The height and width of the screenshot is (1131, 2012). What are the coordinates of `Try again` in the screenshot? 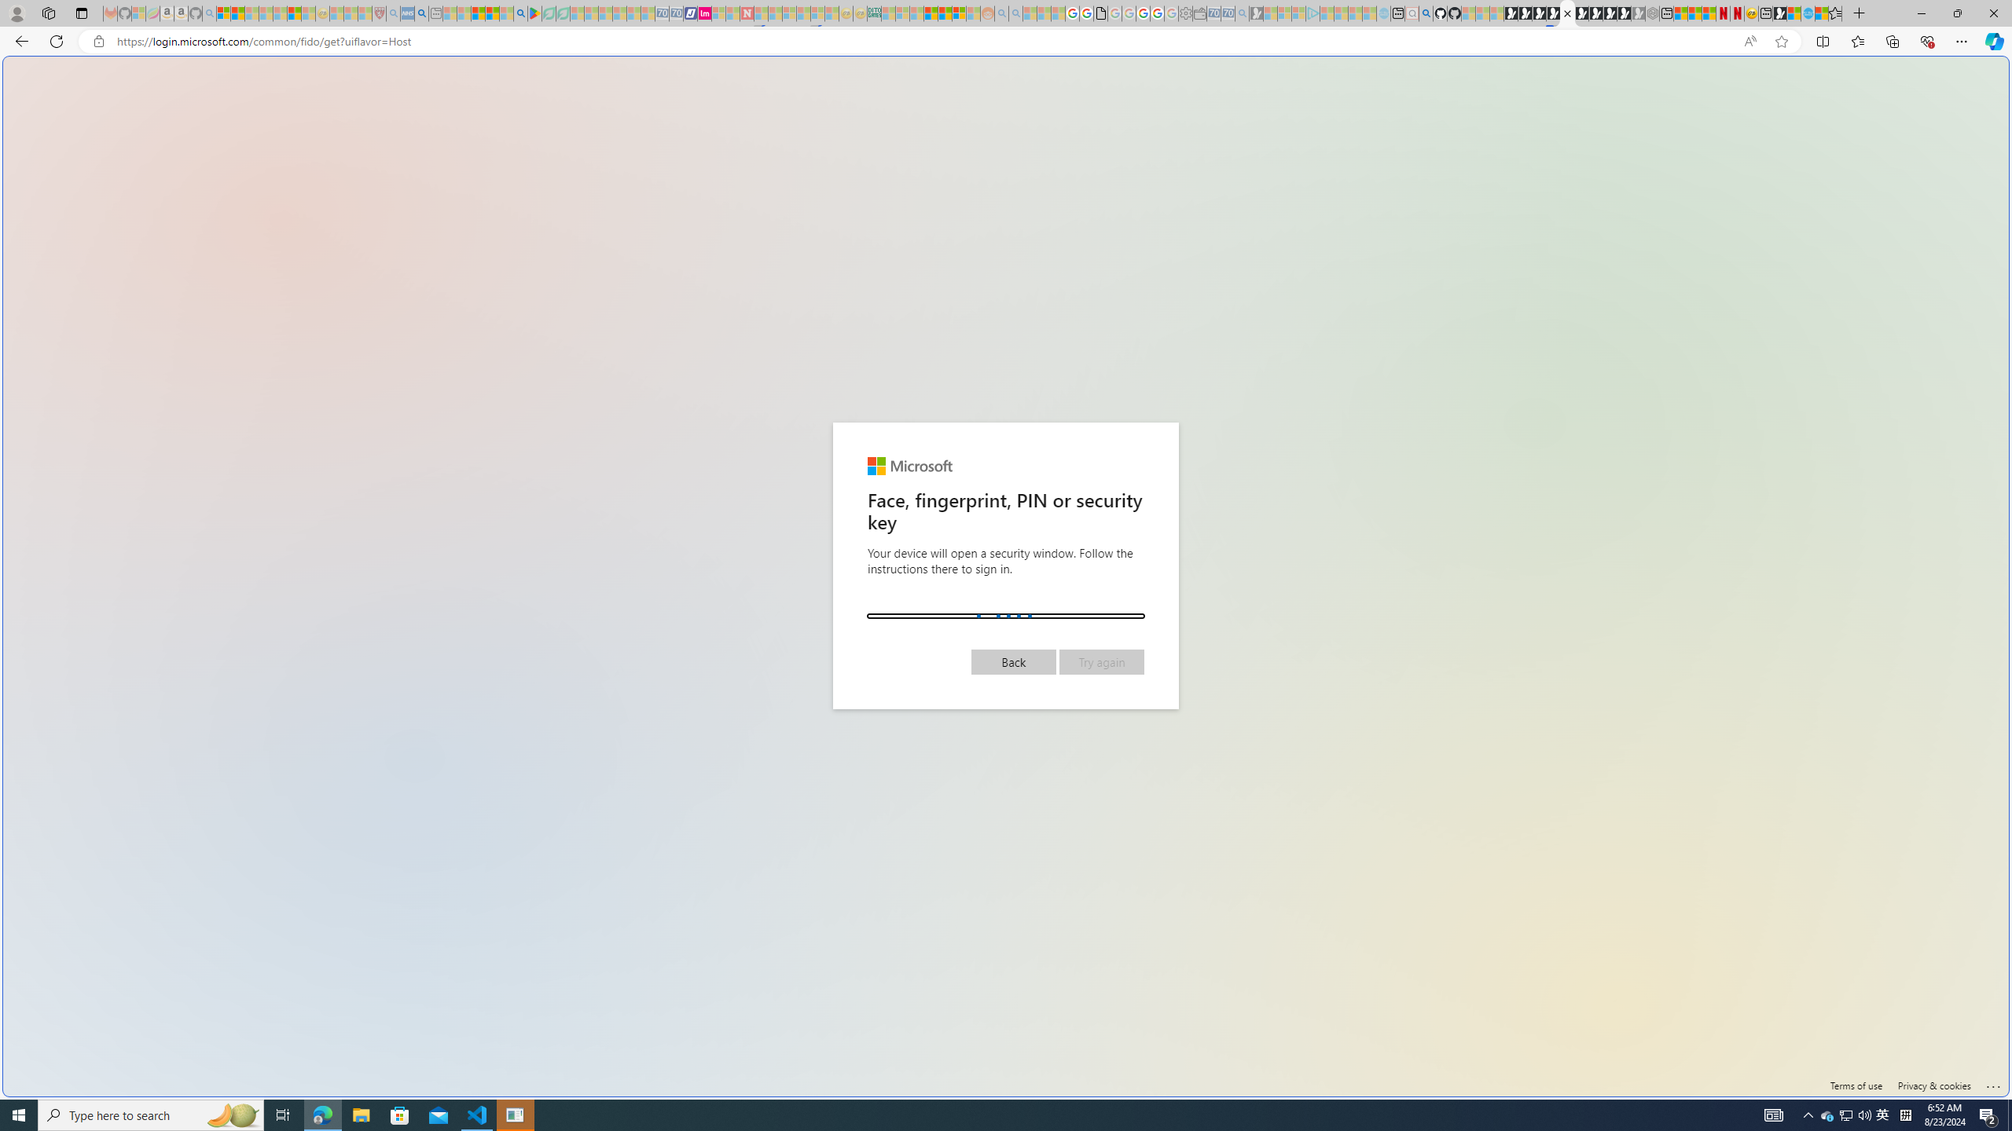 It's located at (1102, 661).